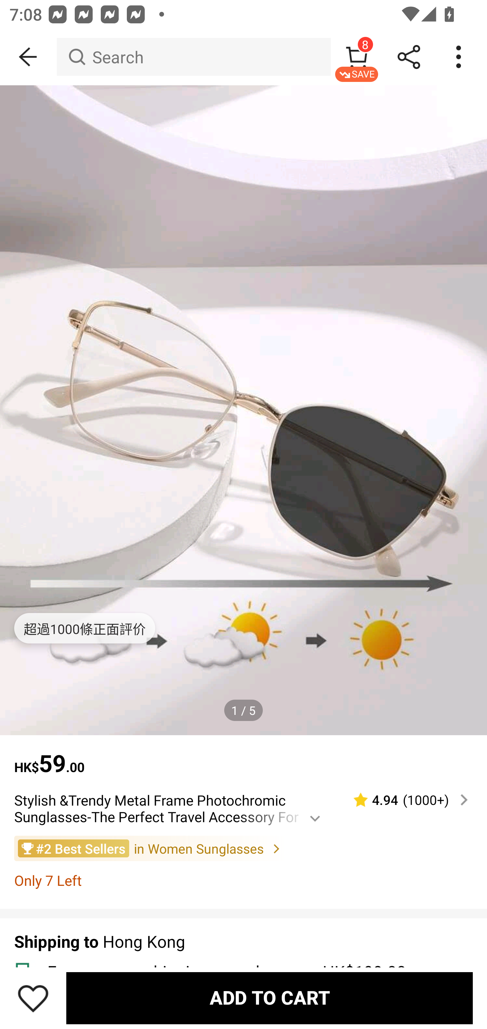  I want to click on #2 Best Sellers in Women Sunglasses, so click(243, 848).